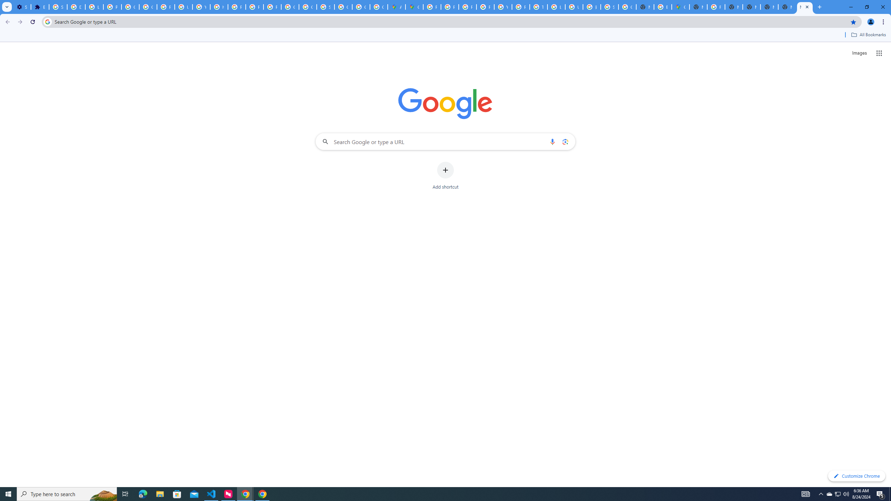  What do you see at coordinates (449, 7) in the screenshot?
I see `Privacy Help Center - Policies Help` at bounding box center [449, 7].